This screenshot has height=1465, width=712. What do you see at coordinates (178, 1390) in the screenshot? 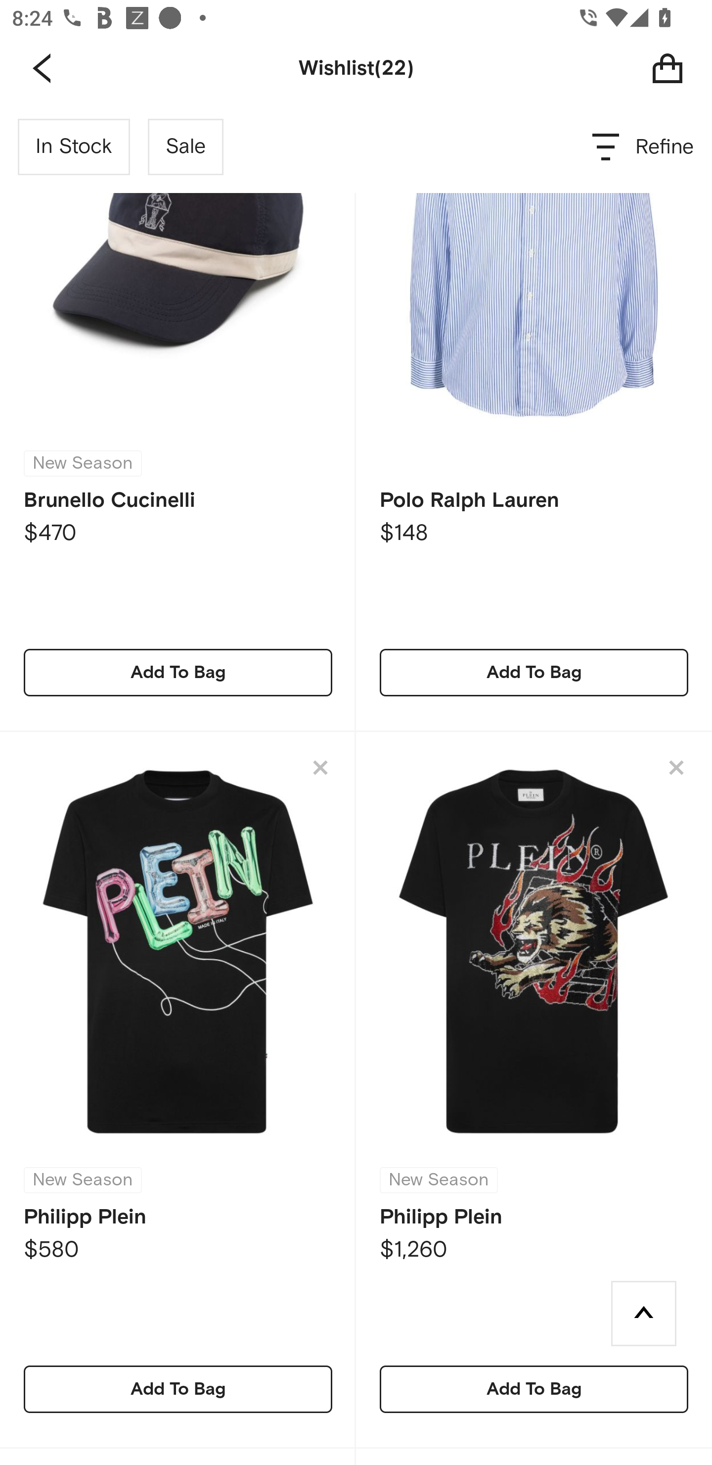
I see `Add To Bag` at bounding box center [178, 1390].